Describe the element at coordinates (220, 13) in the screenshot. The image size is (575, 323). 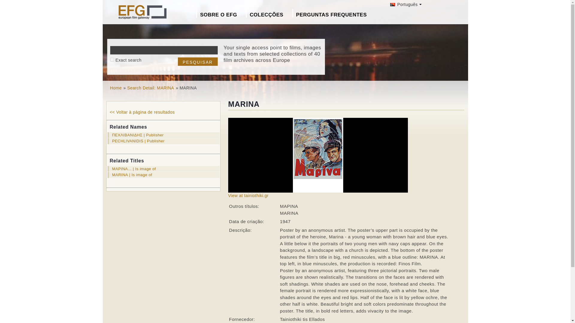
I see `SOBRE O EFG` at that location.